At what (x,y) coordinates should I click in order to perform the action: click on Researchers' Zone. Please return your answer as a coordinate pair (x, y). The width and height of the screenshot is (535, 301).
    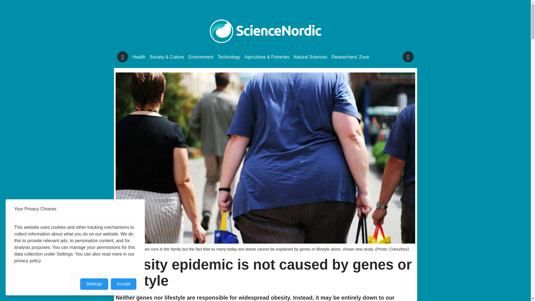
    Looking at the image, I should click on (350, 57).